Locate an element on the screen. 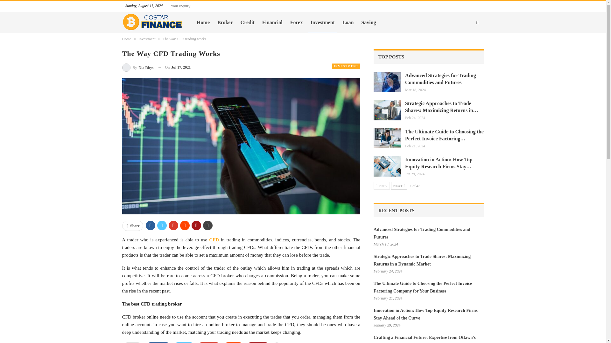  Facebook is located at coordinates (158, 342).